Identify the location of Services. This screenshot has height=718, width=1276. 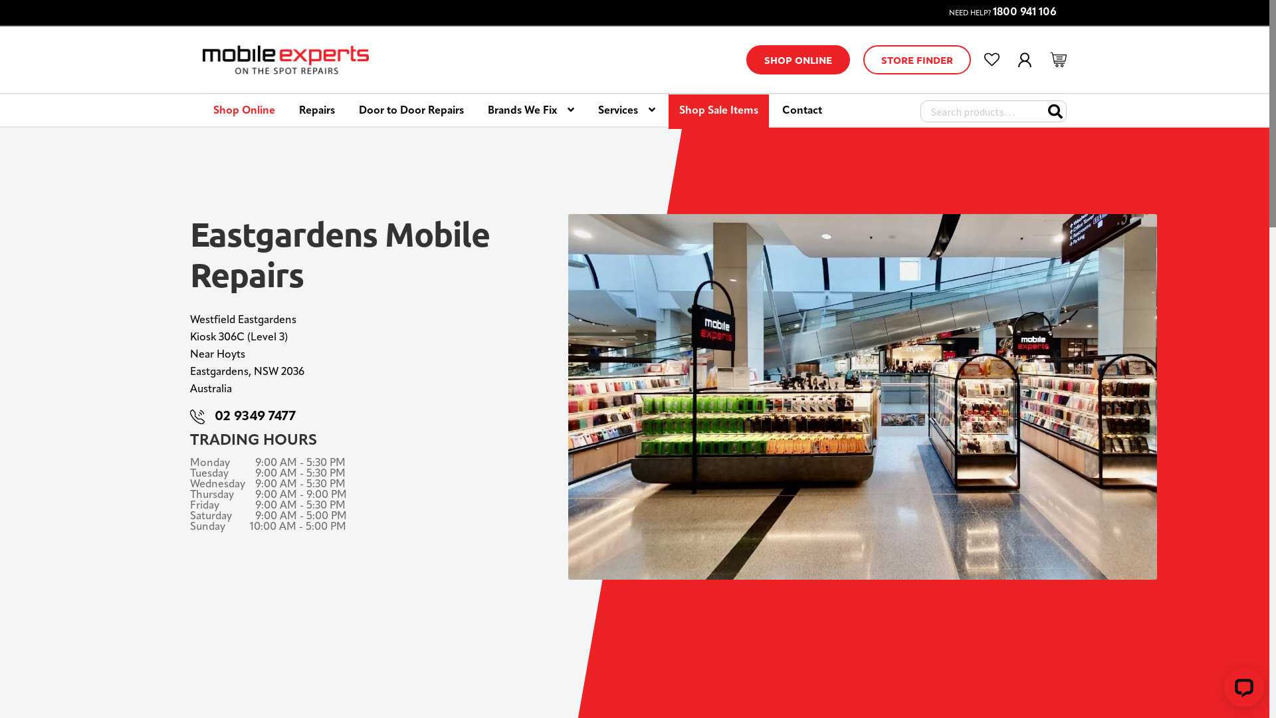
(627, 111).